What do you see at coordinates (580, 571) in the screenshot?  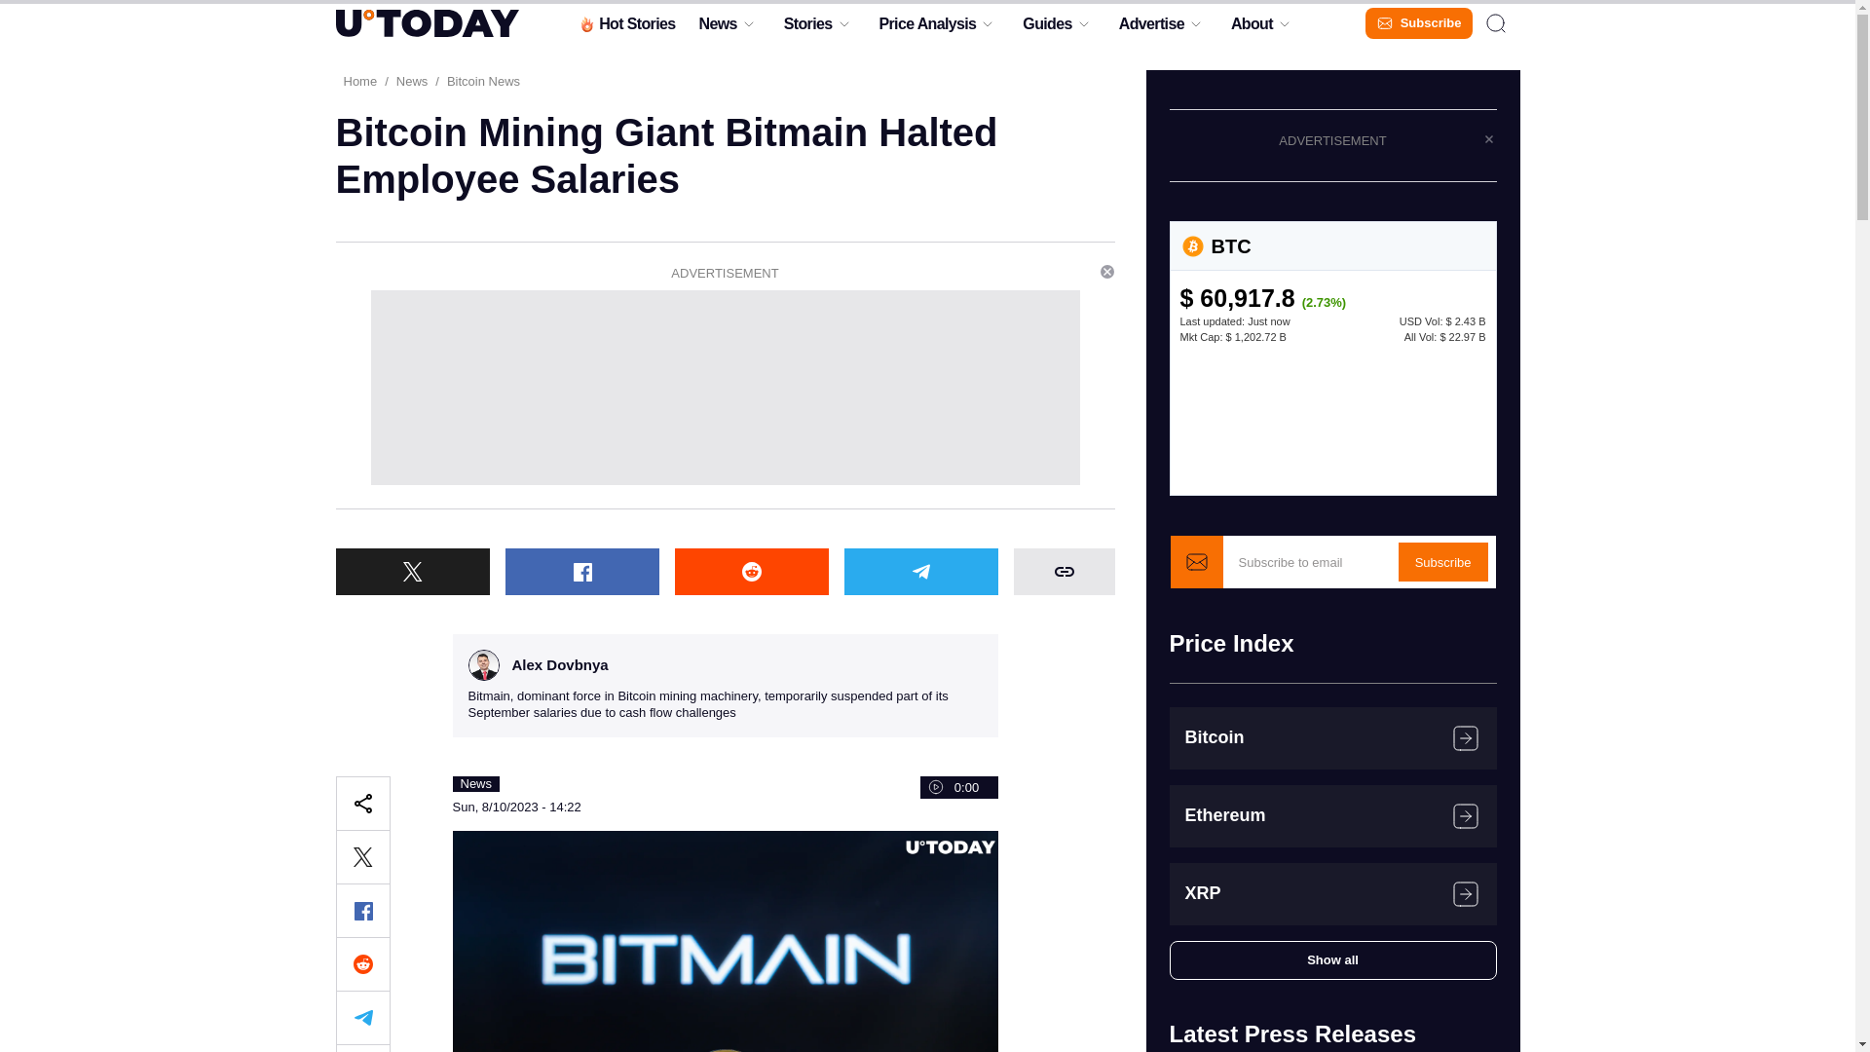 I see `Share to Facebook` at bounding box center [580, 571].